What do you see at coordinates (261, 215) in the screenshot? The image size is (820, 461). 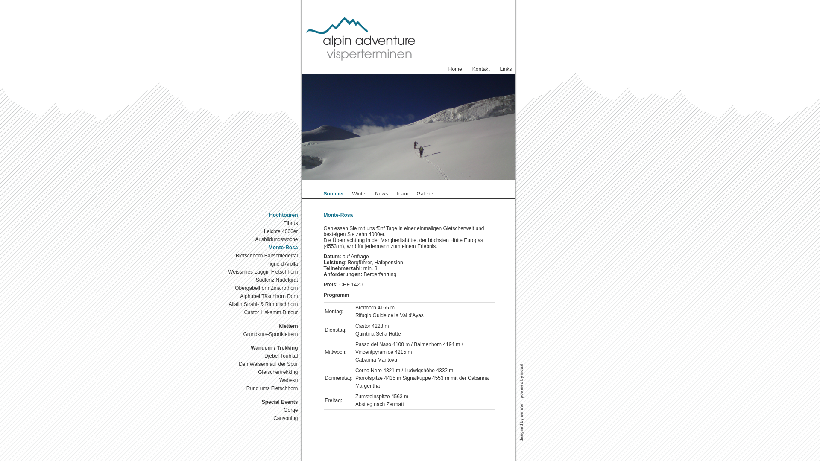 I see `Hochtouren` at bounding box center [261, 215].